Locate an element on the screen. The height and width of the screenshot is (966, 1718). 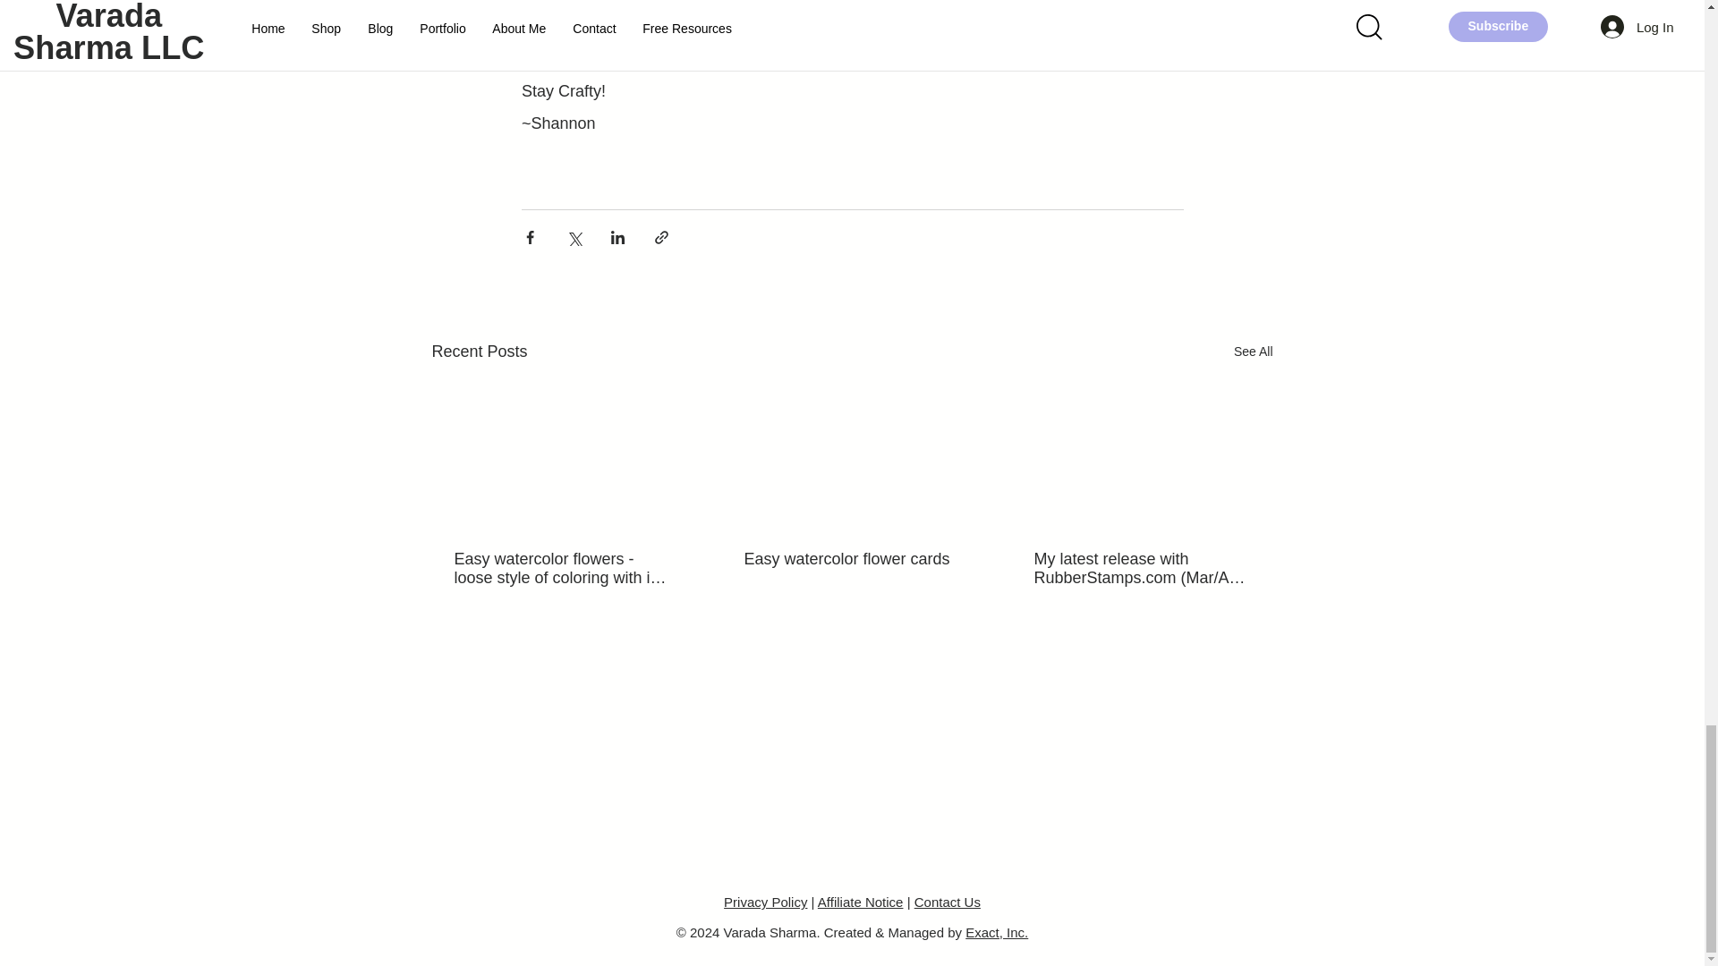
Privacy Policy is located at coordinates (765, 902).